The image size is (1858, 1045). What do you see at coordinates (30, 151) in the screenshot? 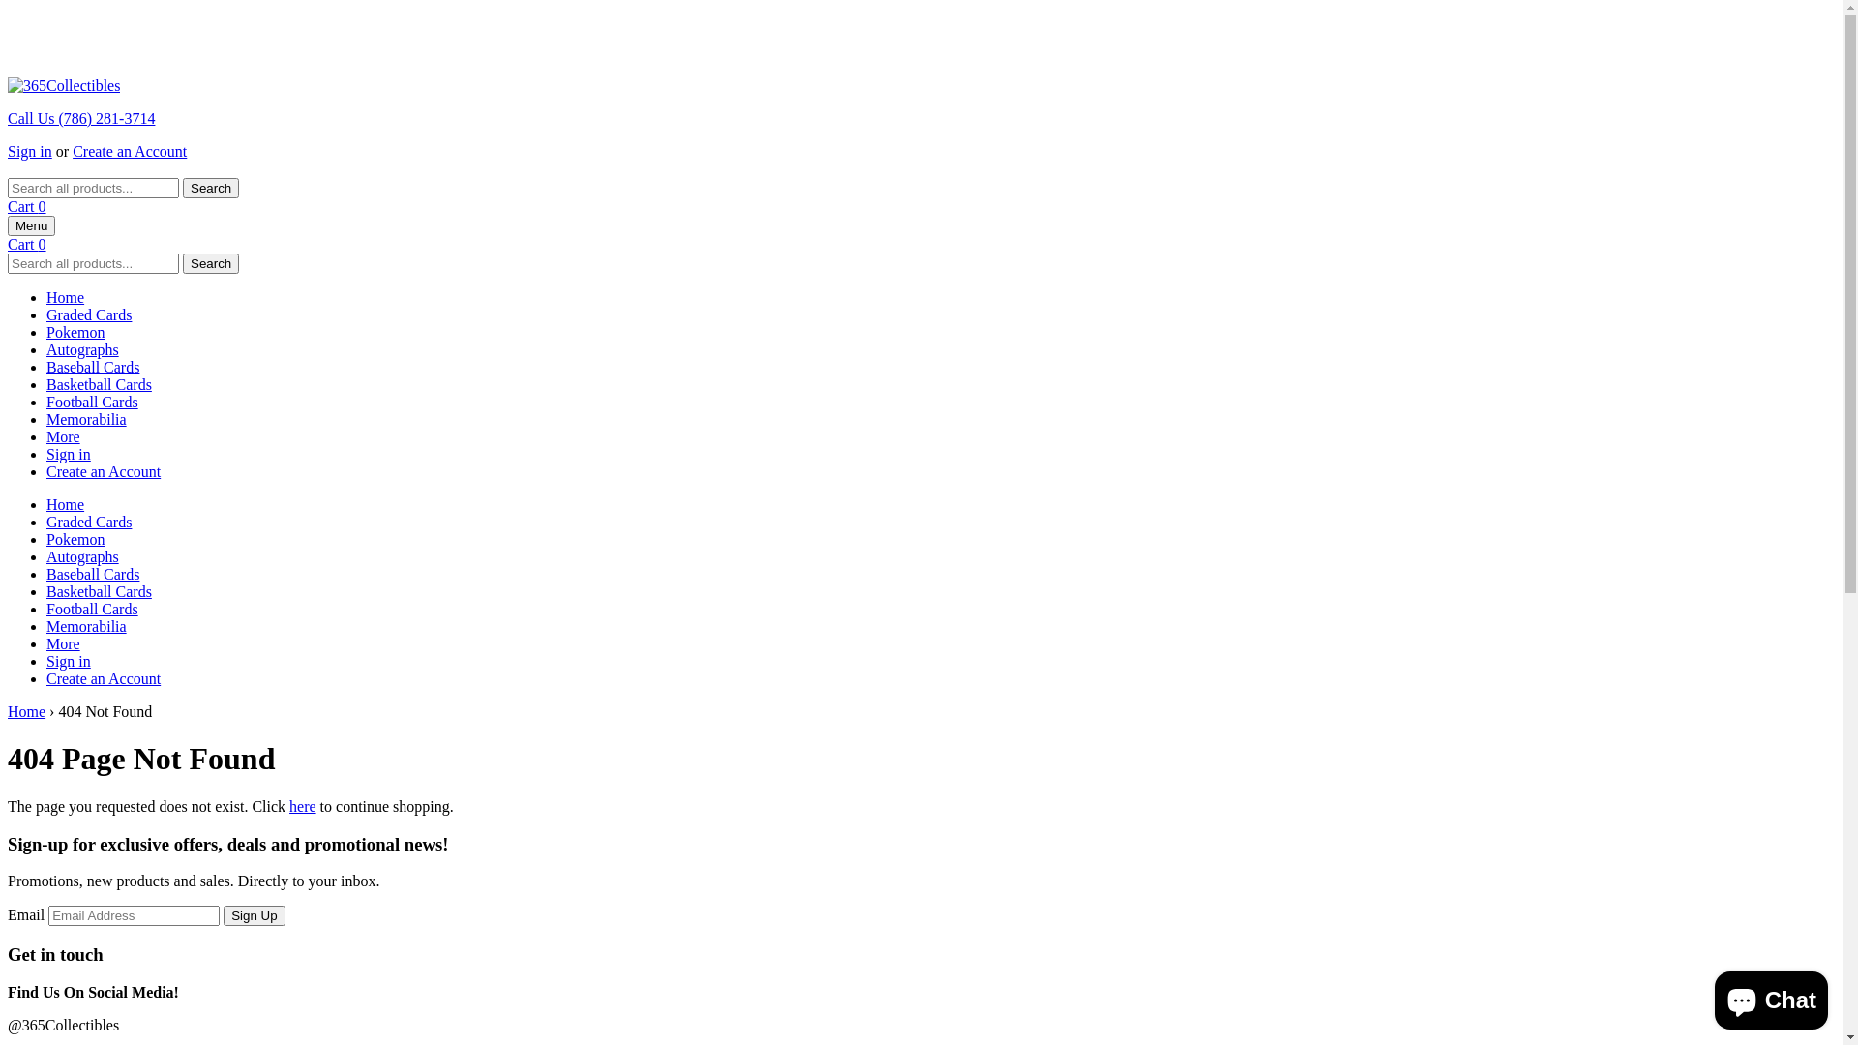
I see `Sign in` at bounding box center [30, 151].